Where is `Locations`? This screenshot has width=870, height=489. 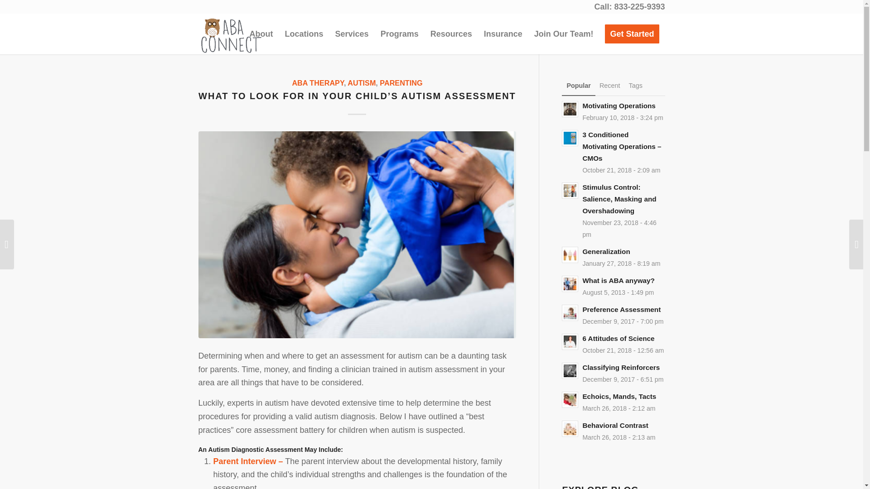
Locations is located at coordinates (304, 34).